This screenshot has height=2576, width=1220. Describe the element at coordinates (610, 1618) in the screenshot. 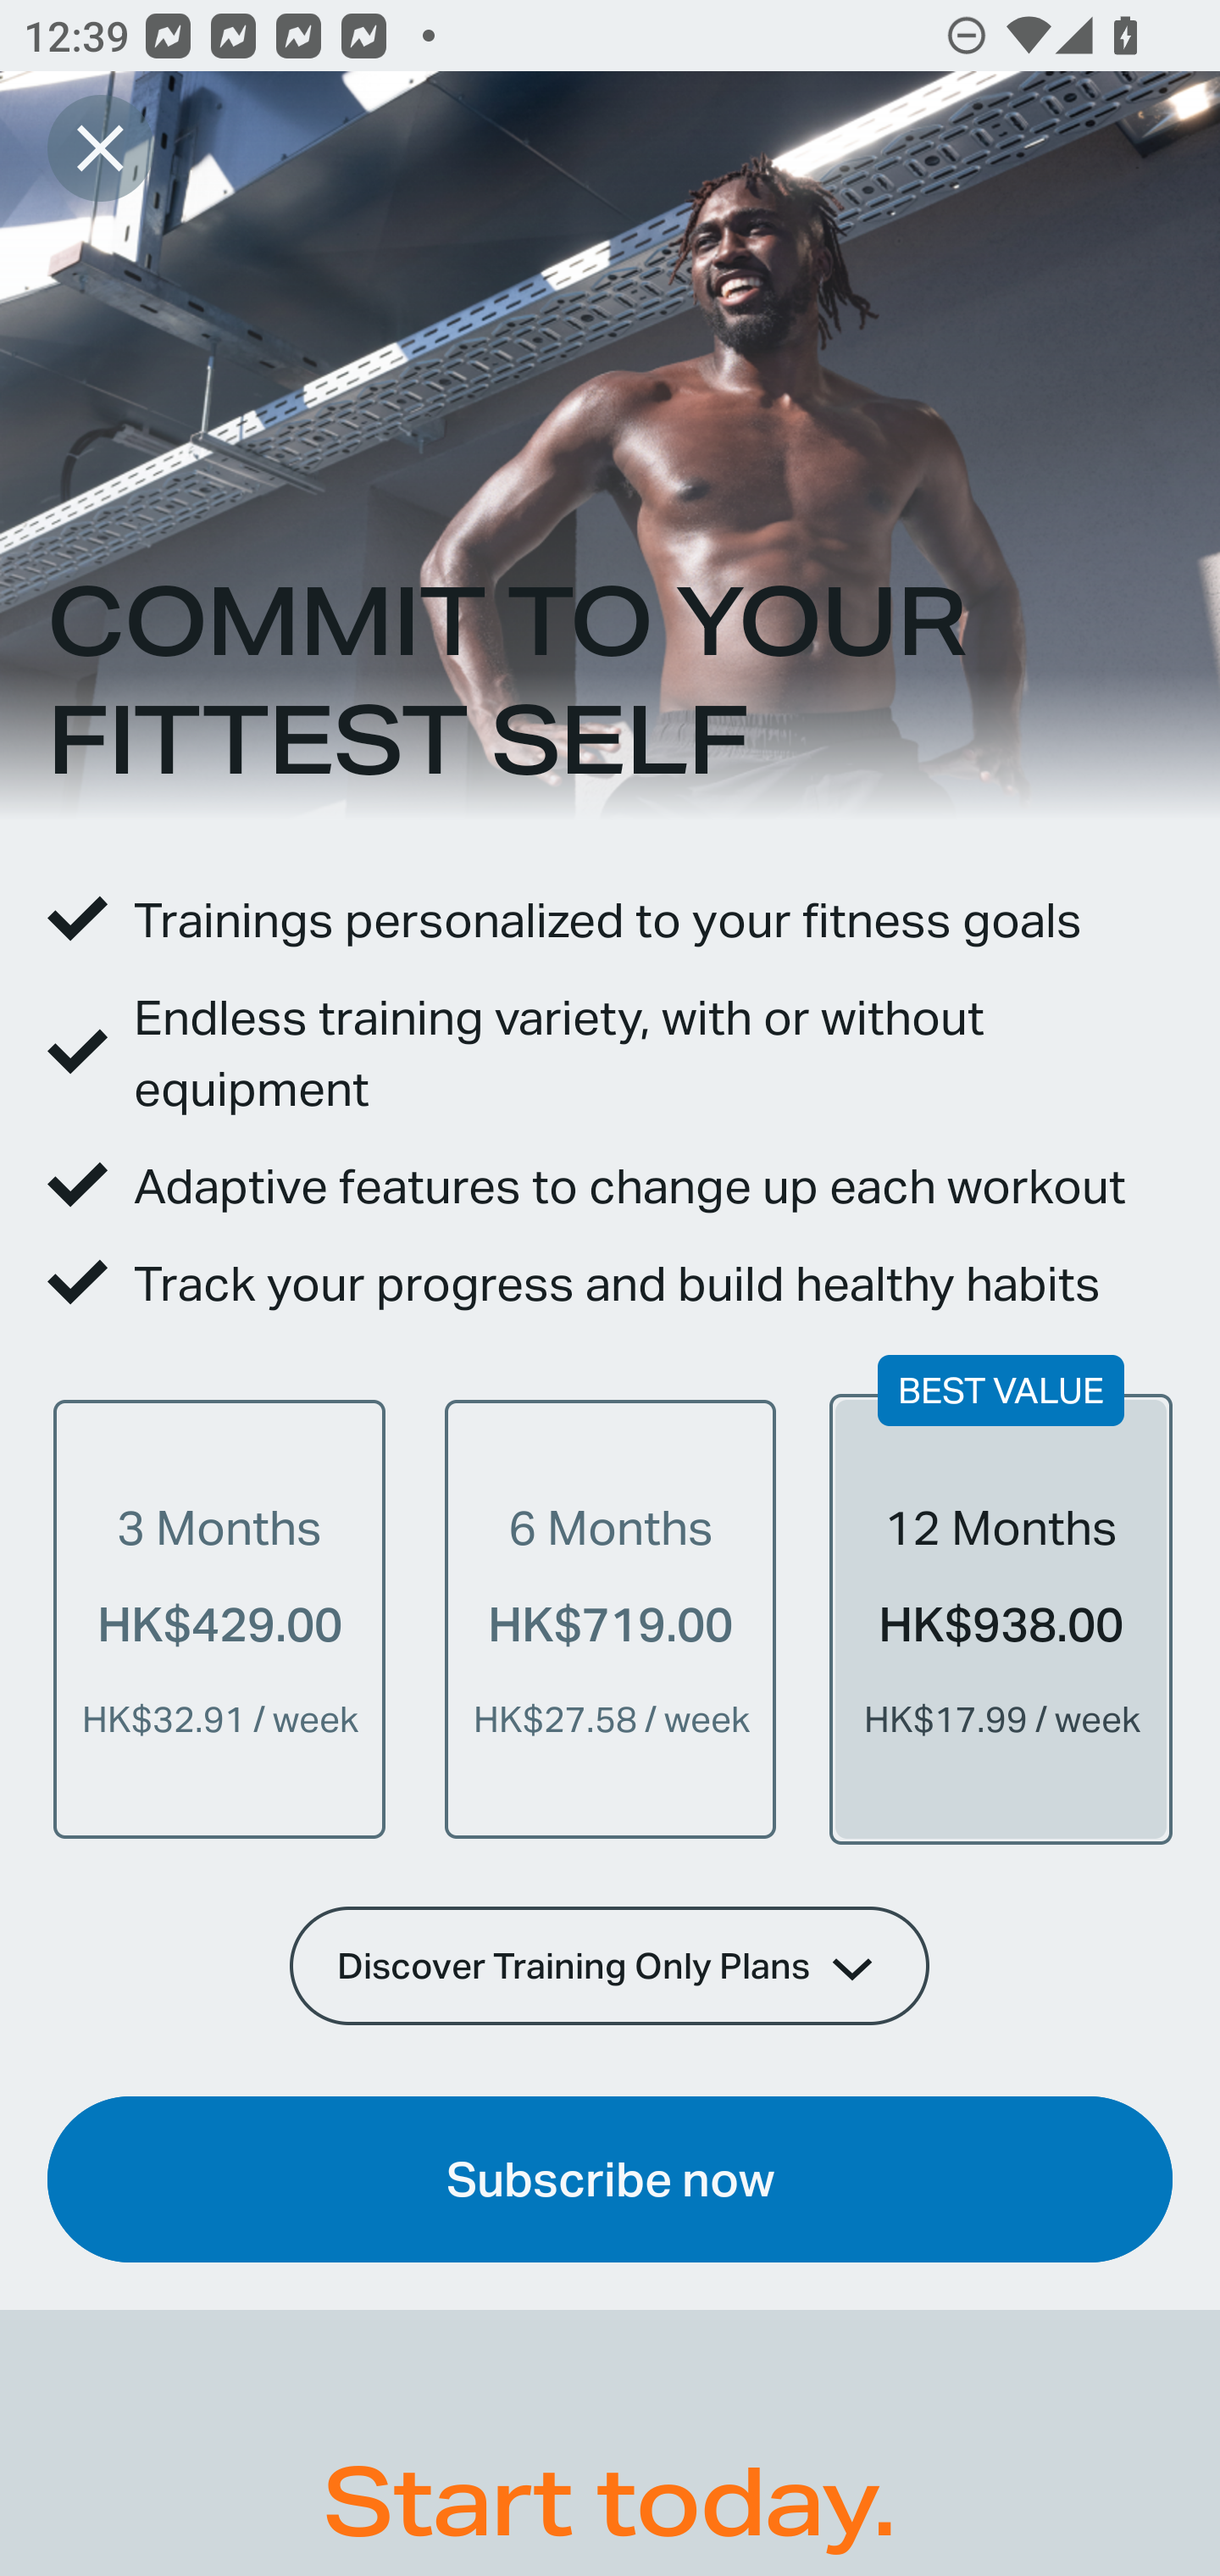

I see `6 Months HK$719.00 HK$27.58 / week` at that location.